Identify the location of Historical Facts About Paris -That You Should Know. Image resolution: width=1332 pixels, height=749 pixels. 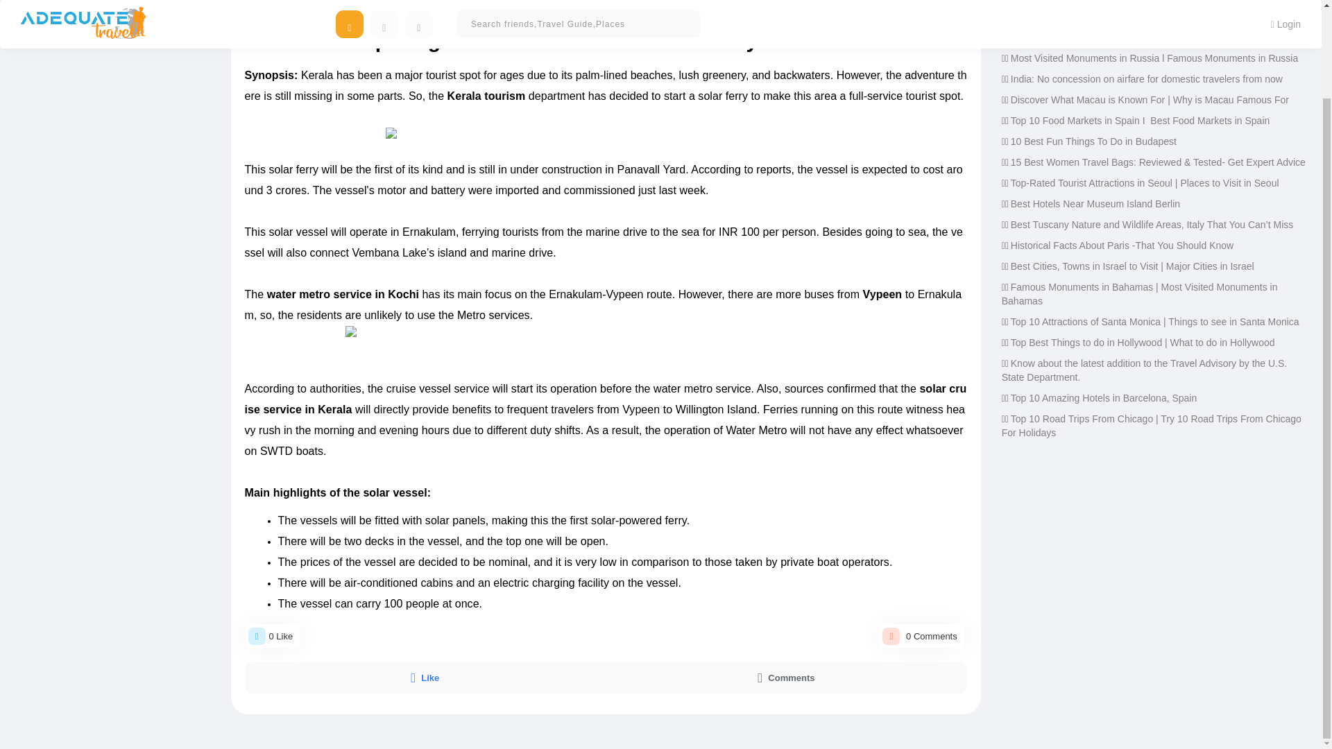
(1122, 245).